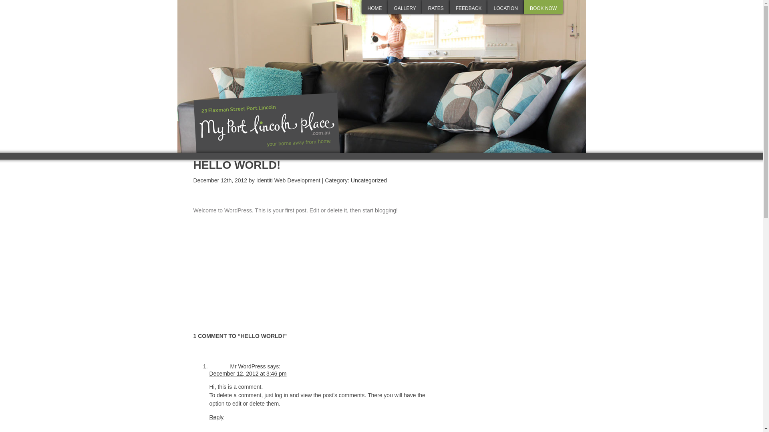 This screenshot has height=432, width=769. I want to click on Mr WordPress, so click(248, 366).